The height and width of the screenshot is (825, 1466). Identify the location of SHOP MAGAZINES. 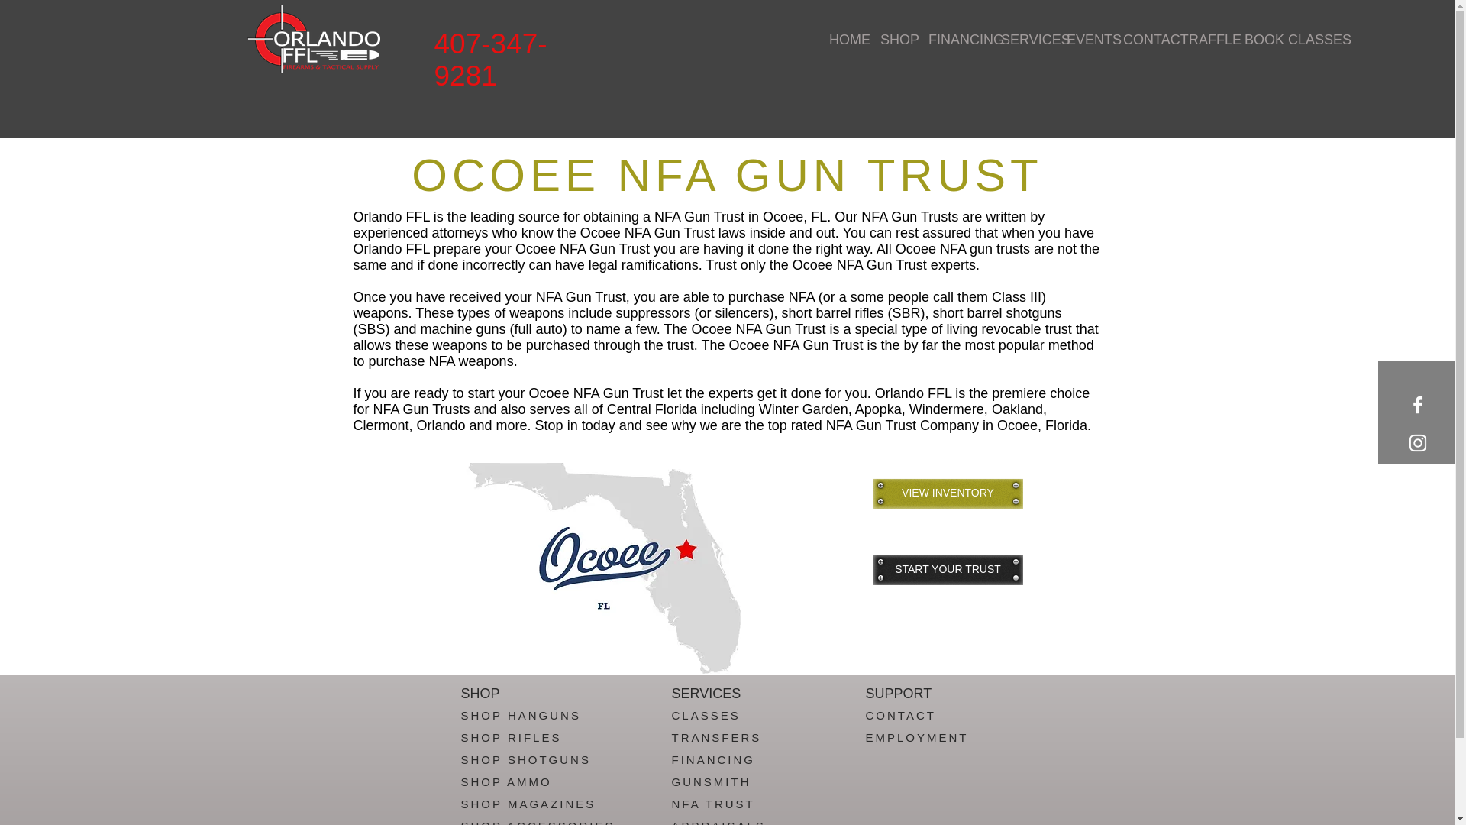
(528, 804).